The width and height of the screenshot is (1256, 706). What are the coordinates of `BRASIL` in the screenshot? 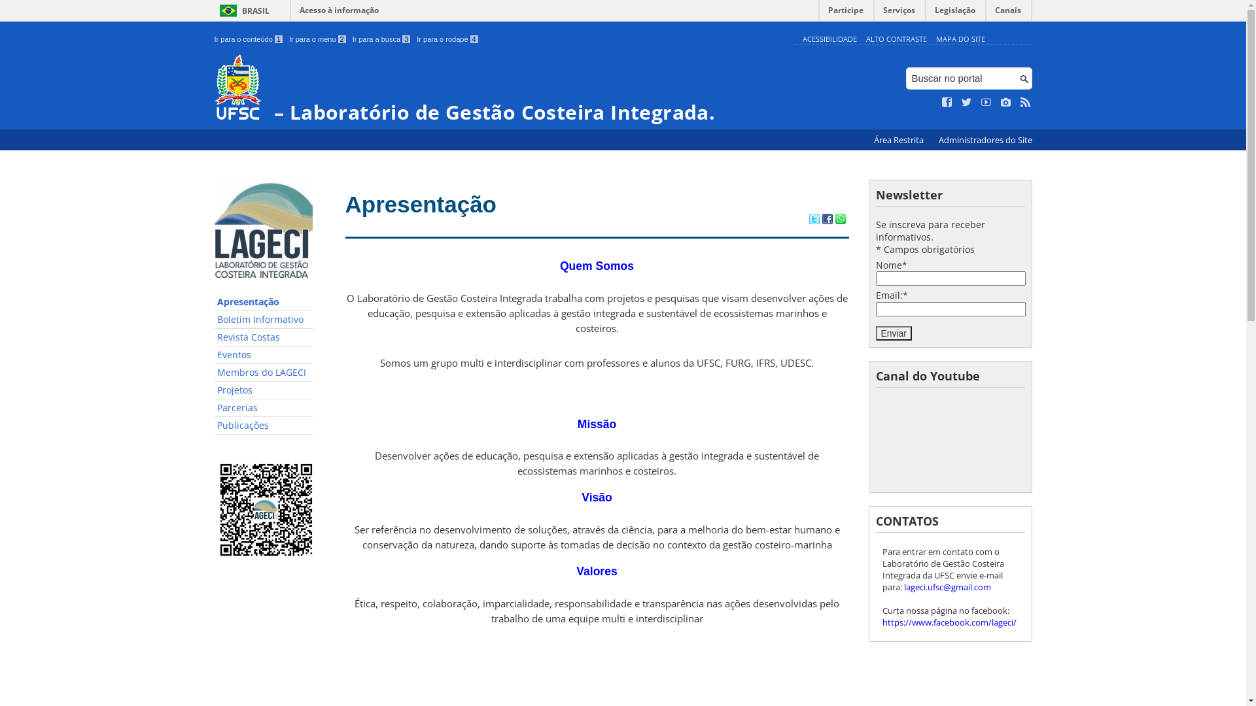 It's located at (242, 10).